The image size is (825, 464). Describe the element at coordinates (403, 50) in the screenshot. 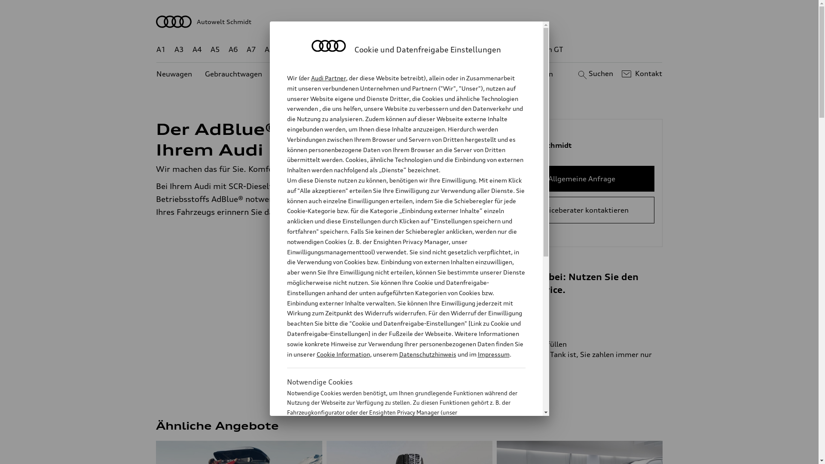

I see `Q8` at that location.